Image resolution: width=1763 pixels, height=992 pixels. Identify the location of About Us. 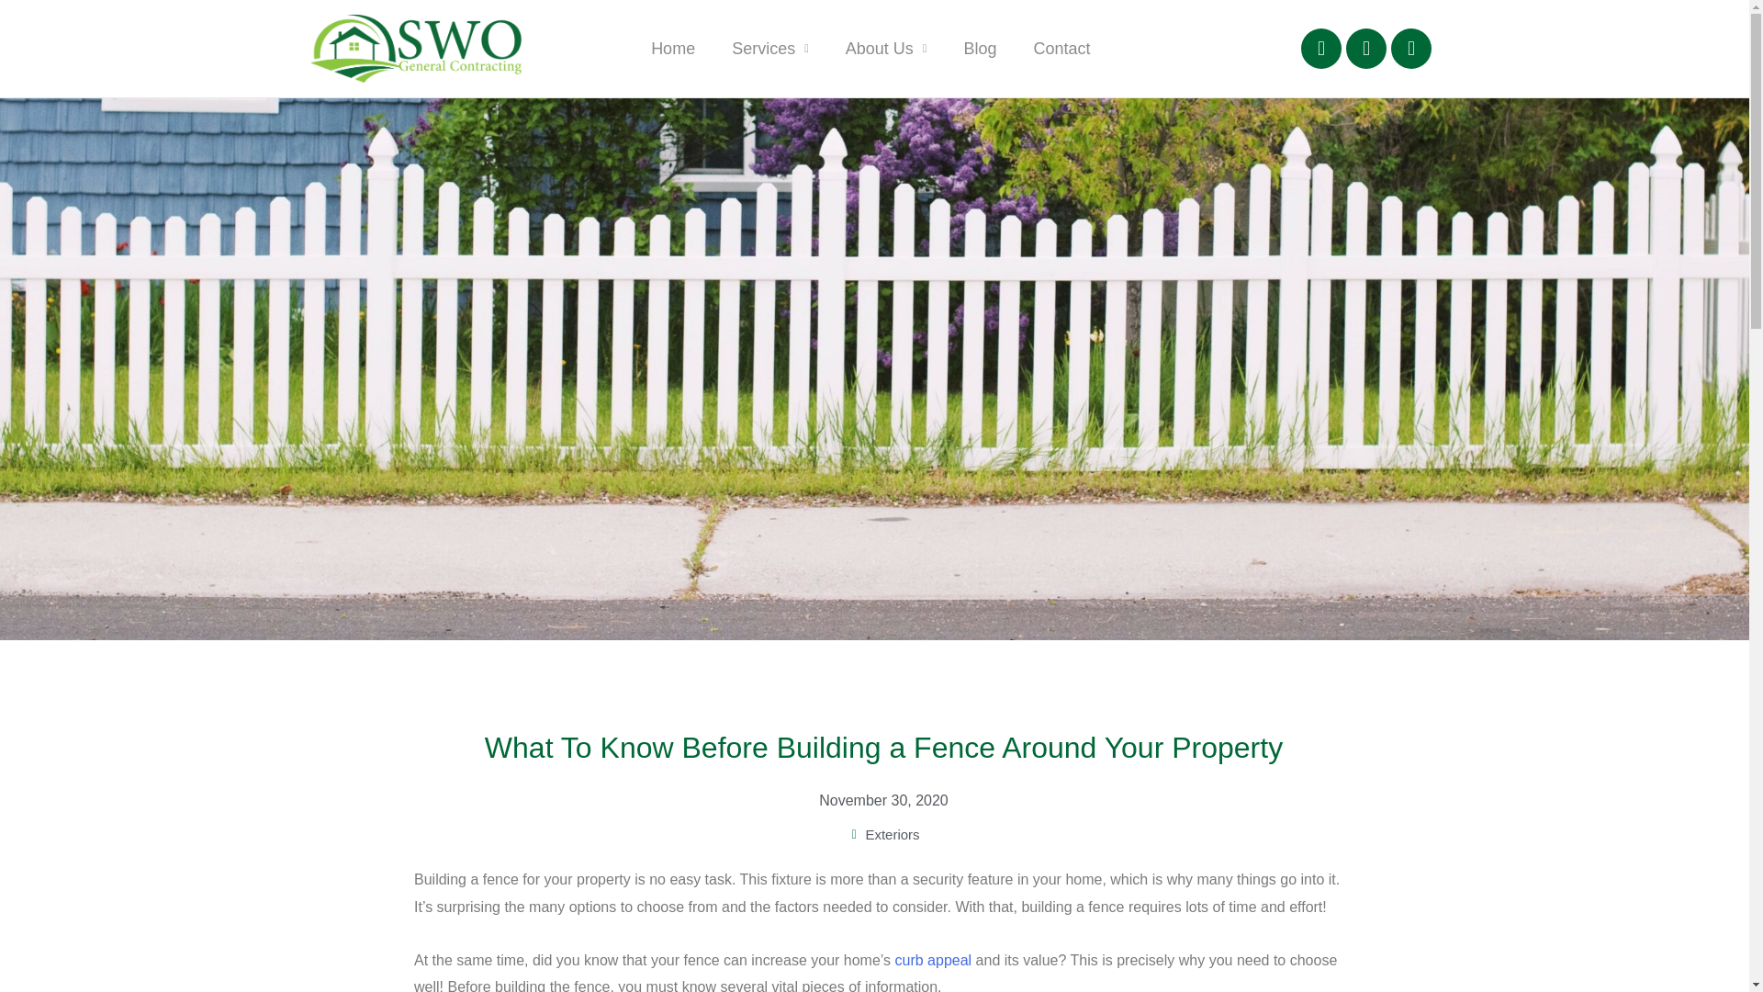
(885, 48).